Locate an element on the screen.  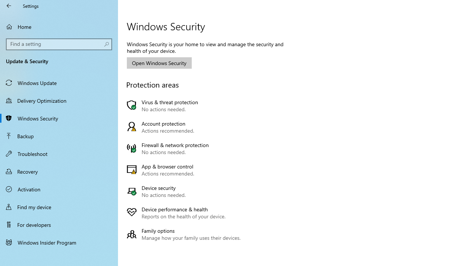
Find my device is located at coordinates (59, 207).